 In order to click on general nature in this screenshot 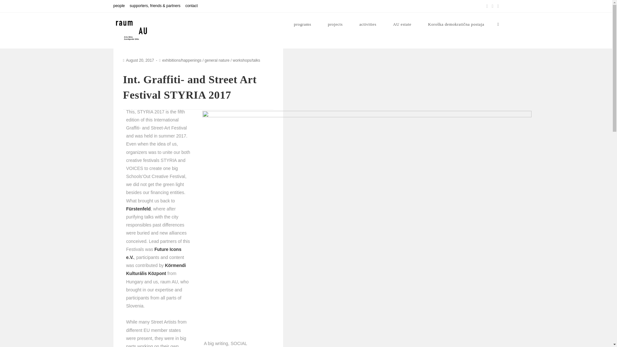, I will do `click(217, 60)`.